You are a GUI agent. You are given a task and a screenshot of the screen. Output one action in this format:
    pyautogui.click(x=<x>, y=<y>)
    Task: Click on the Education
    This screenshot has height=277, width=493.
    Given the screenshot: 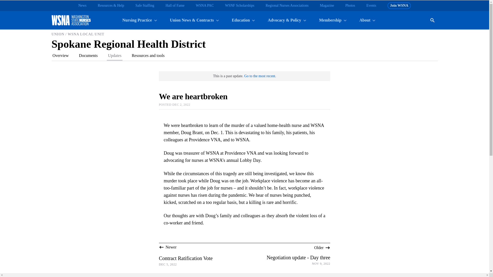 What is the action you would take?
    pyautogui.click(x=243, y=20)
    